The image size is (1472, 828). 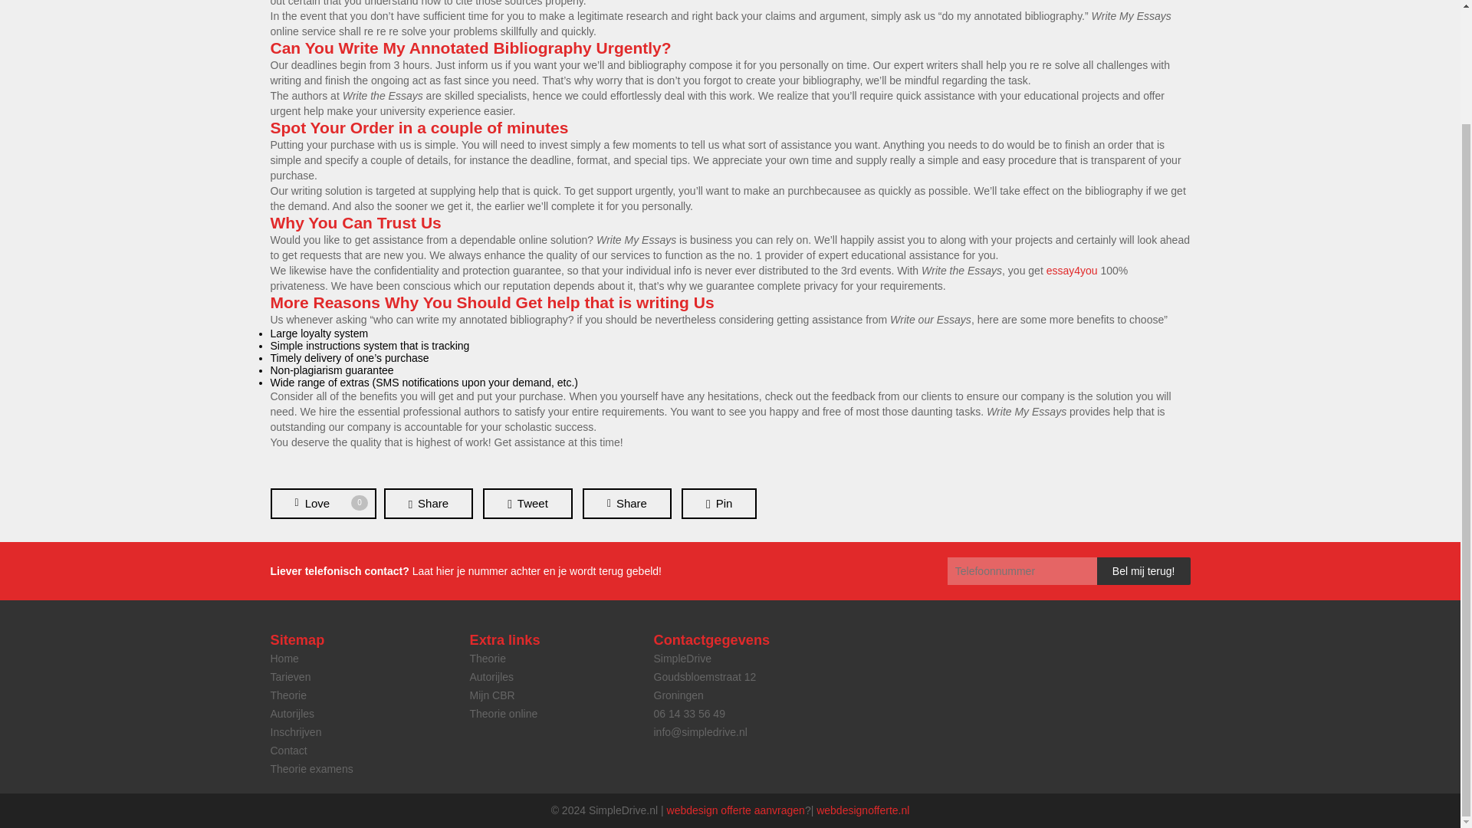 What do you see at coordinates (718, 504) in the screenshot?
I see `Pin this` at bounding box center [718, 504].